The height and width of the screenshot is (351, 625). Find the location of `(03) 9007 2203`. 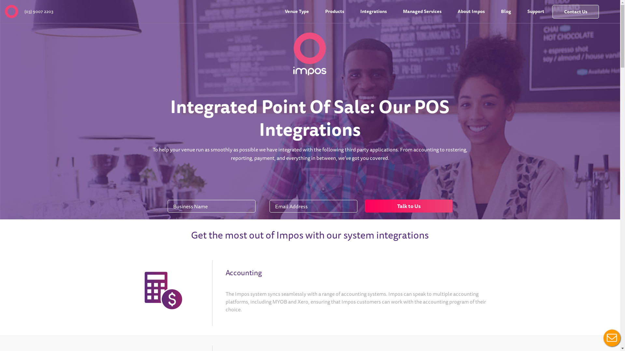

(03) 9007 2203 is located at coordinates (39, 11).